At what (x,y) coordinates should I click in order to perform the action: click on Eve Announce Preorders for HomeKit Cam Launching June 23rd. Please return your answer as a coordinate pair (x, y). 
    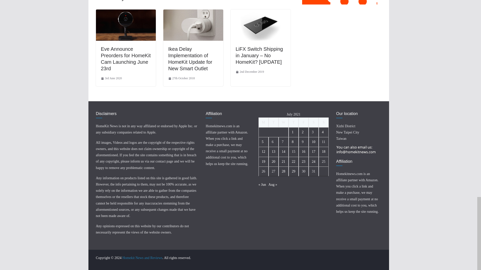
    Looking at the image, I should click on (125, 58).